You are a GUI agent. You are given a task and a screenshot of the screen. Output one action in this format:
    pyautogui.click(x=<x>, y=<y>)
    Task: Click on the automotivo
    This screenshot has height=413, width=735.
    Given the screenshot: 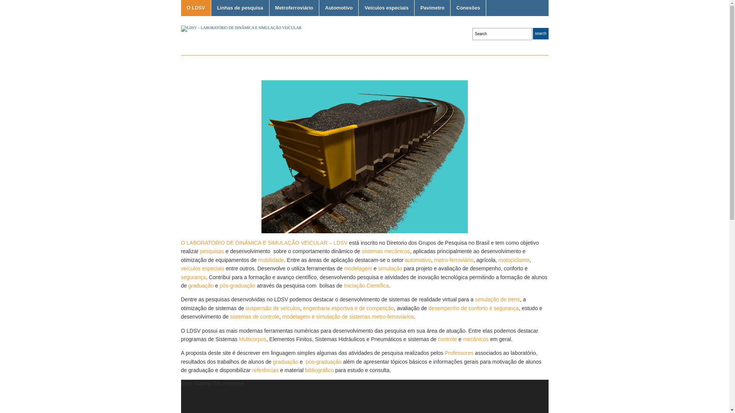 What is the action you would take?
    pyautogui.click(x=418, y=260)
    